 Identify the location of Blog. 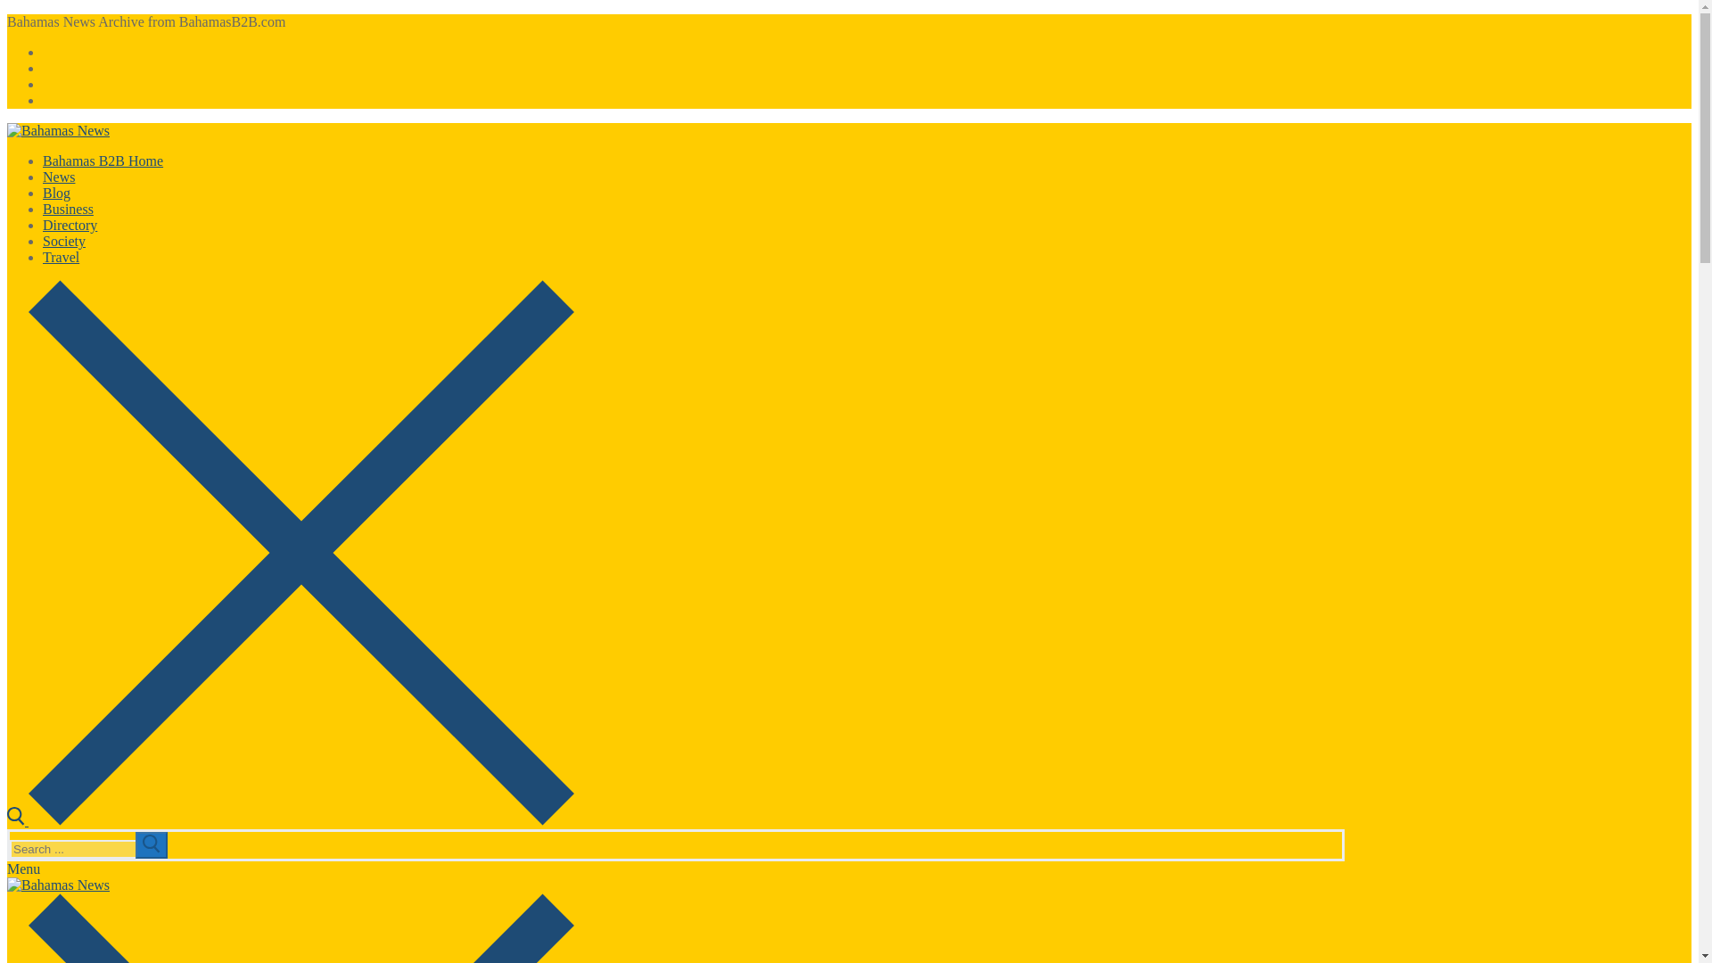
(56, 193).